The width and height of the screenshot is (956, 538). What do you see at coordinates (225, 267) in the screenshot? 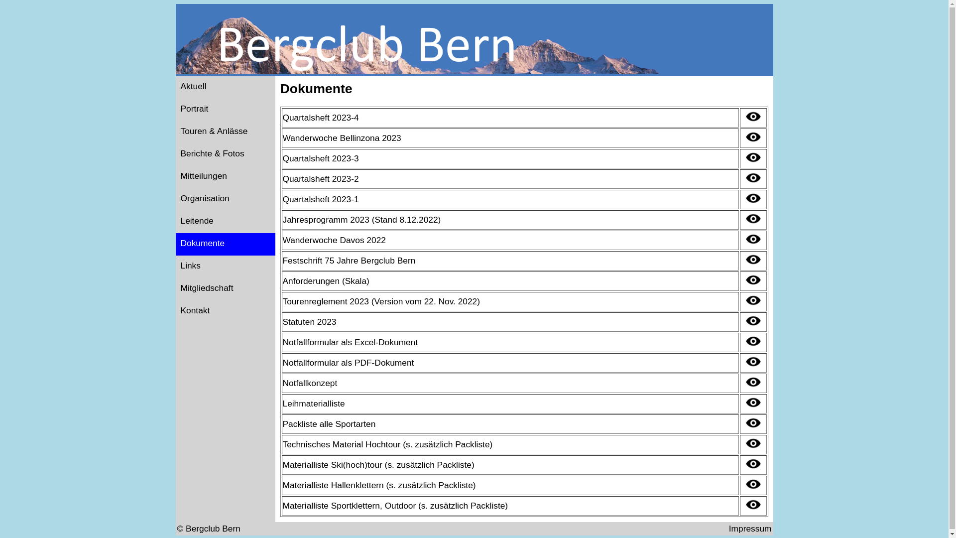
I see `Links` at bounding box center [225, 267].